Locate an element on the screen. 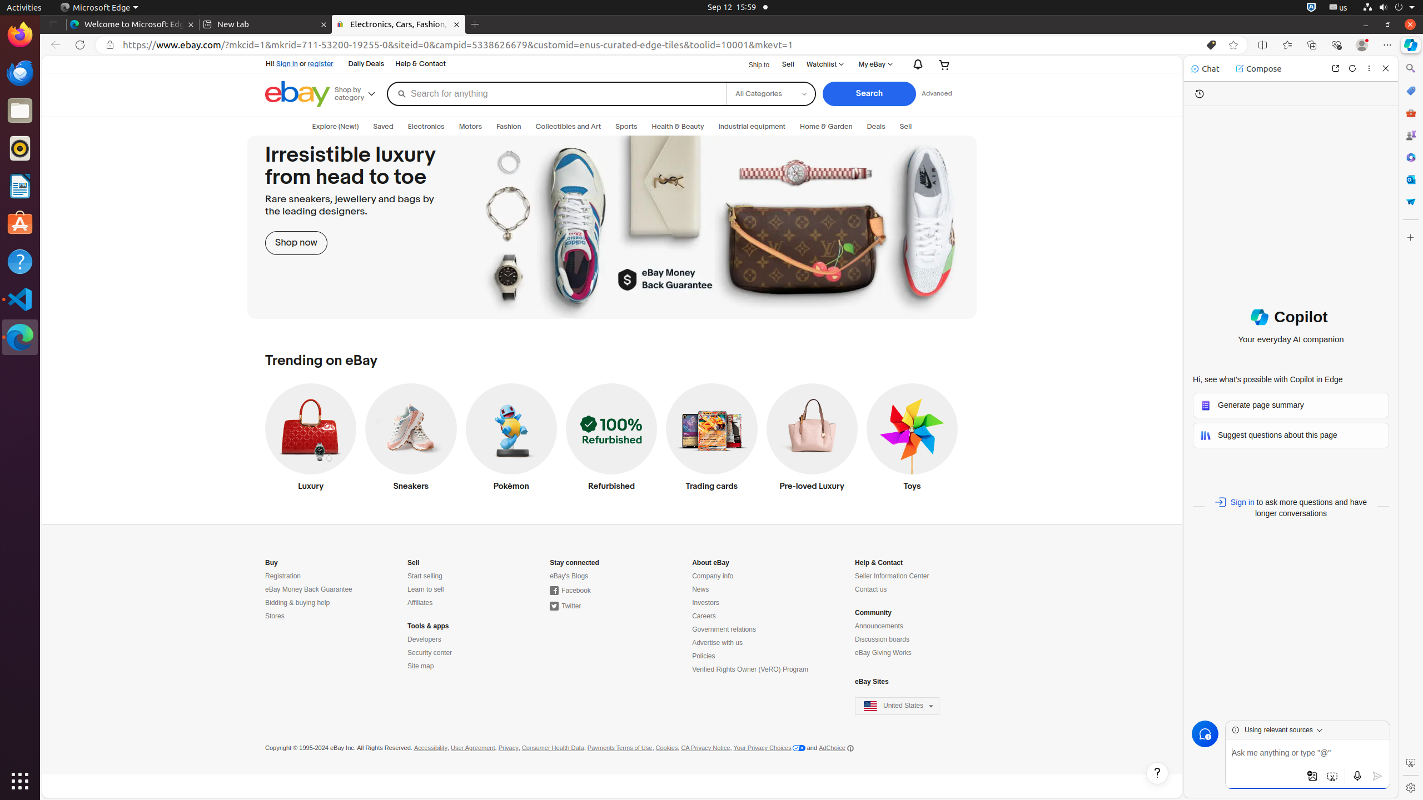 The height and width of the screenshot is (800, 1423). eBay Home is located at coordinates (298, 94).